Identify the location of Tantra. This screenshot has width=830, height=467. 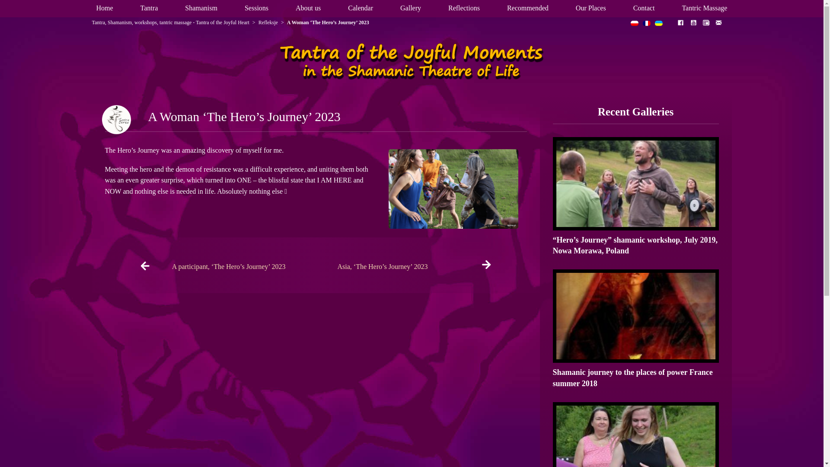
(149, 8).